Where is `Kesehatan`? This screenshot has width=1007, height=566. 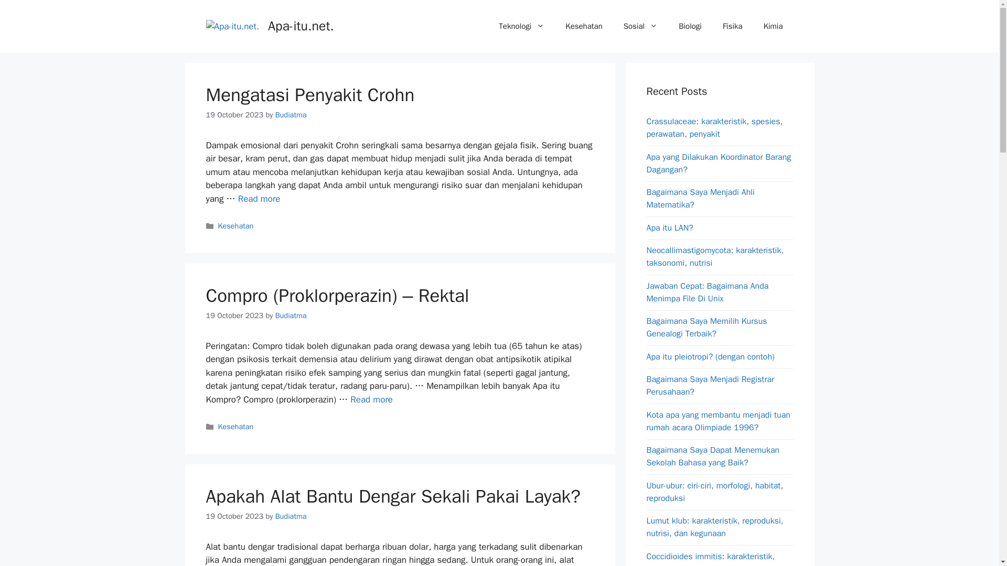
Kesehatan is located at coordinates (583, 26).